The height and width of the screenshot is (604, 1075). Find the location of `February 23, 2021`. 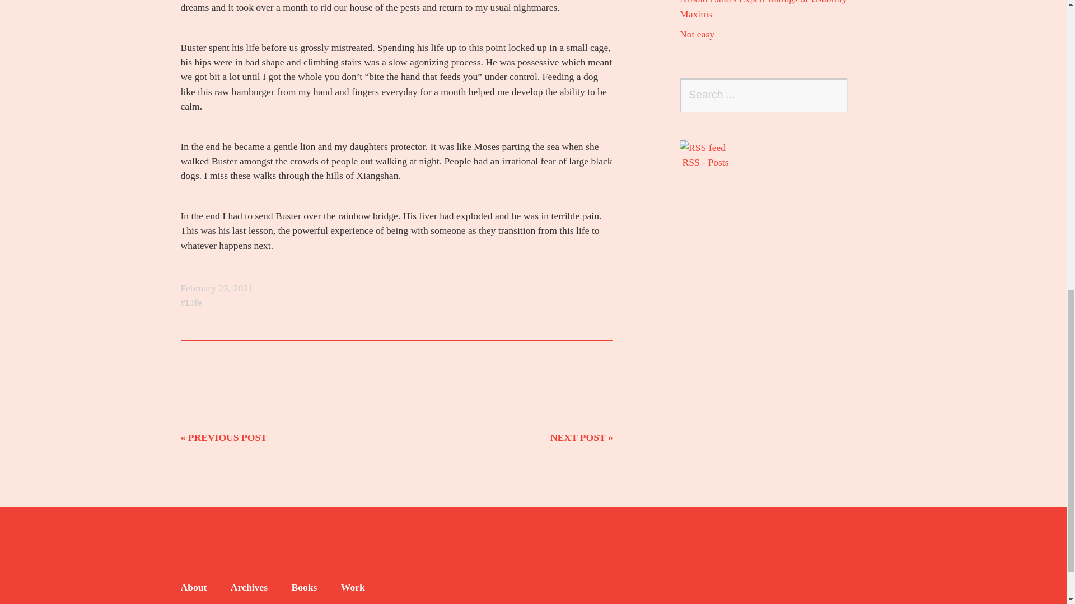

February 23, 2021 is located at coordinates (216, 287).